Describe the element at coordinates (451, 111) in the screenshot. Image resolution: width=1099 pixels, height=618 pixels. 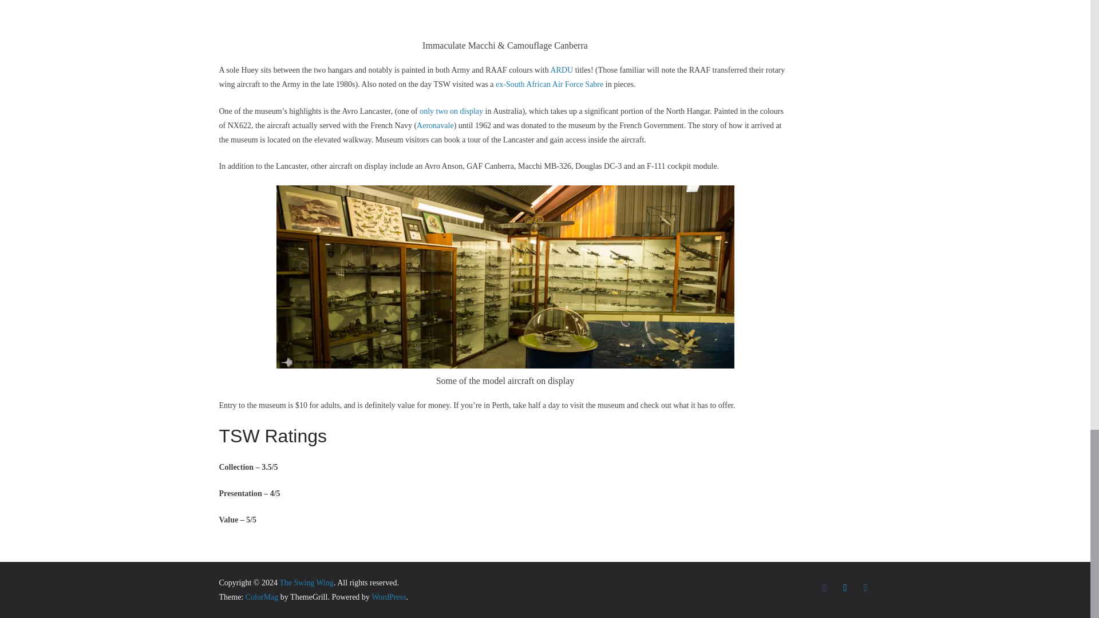
I see `only two on display` at that location.